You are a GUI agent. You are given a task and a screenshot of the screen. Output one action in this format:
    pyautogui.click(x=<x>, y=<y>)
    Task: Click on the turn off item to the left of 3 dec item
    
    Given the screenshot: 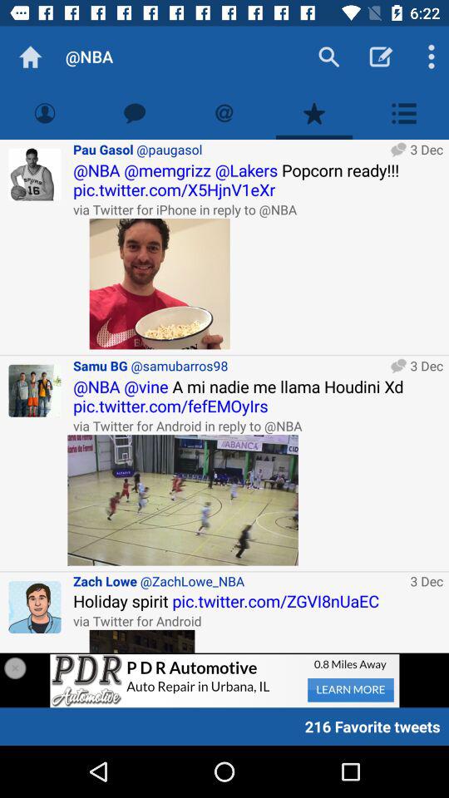 What is the action you would take?
    pyautogui.click(x=239, y=580)
    